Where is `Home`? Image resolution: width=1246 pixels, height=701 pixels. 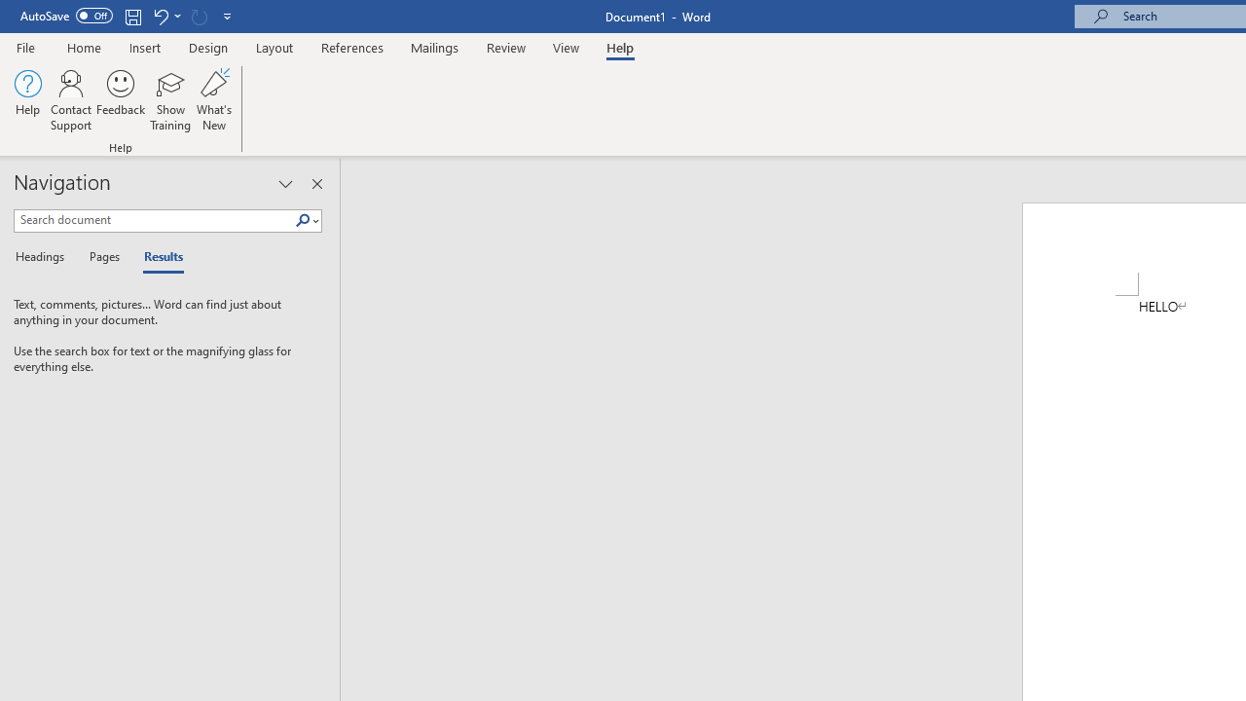
Home is located at coordinates (84, 47).